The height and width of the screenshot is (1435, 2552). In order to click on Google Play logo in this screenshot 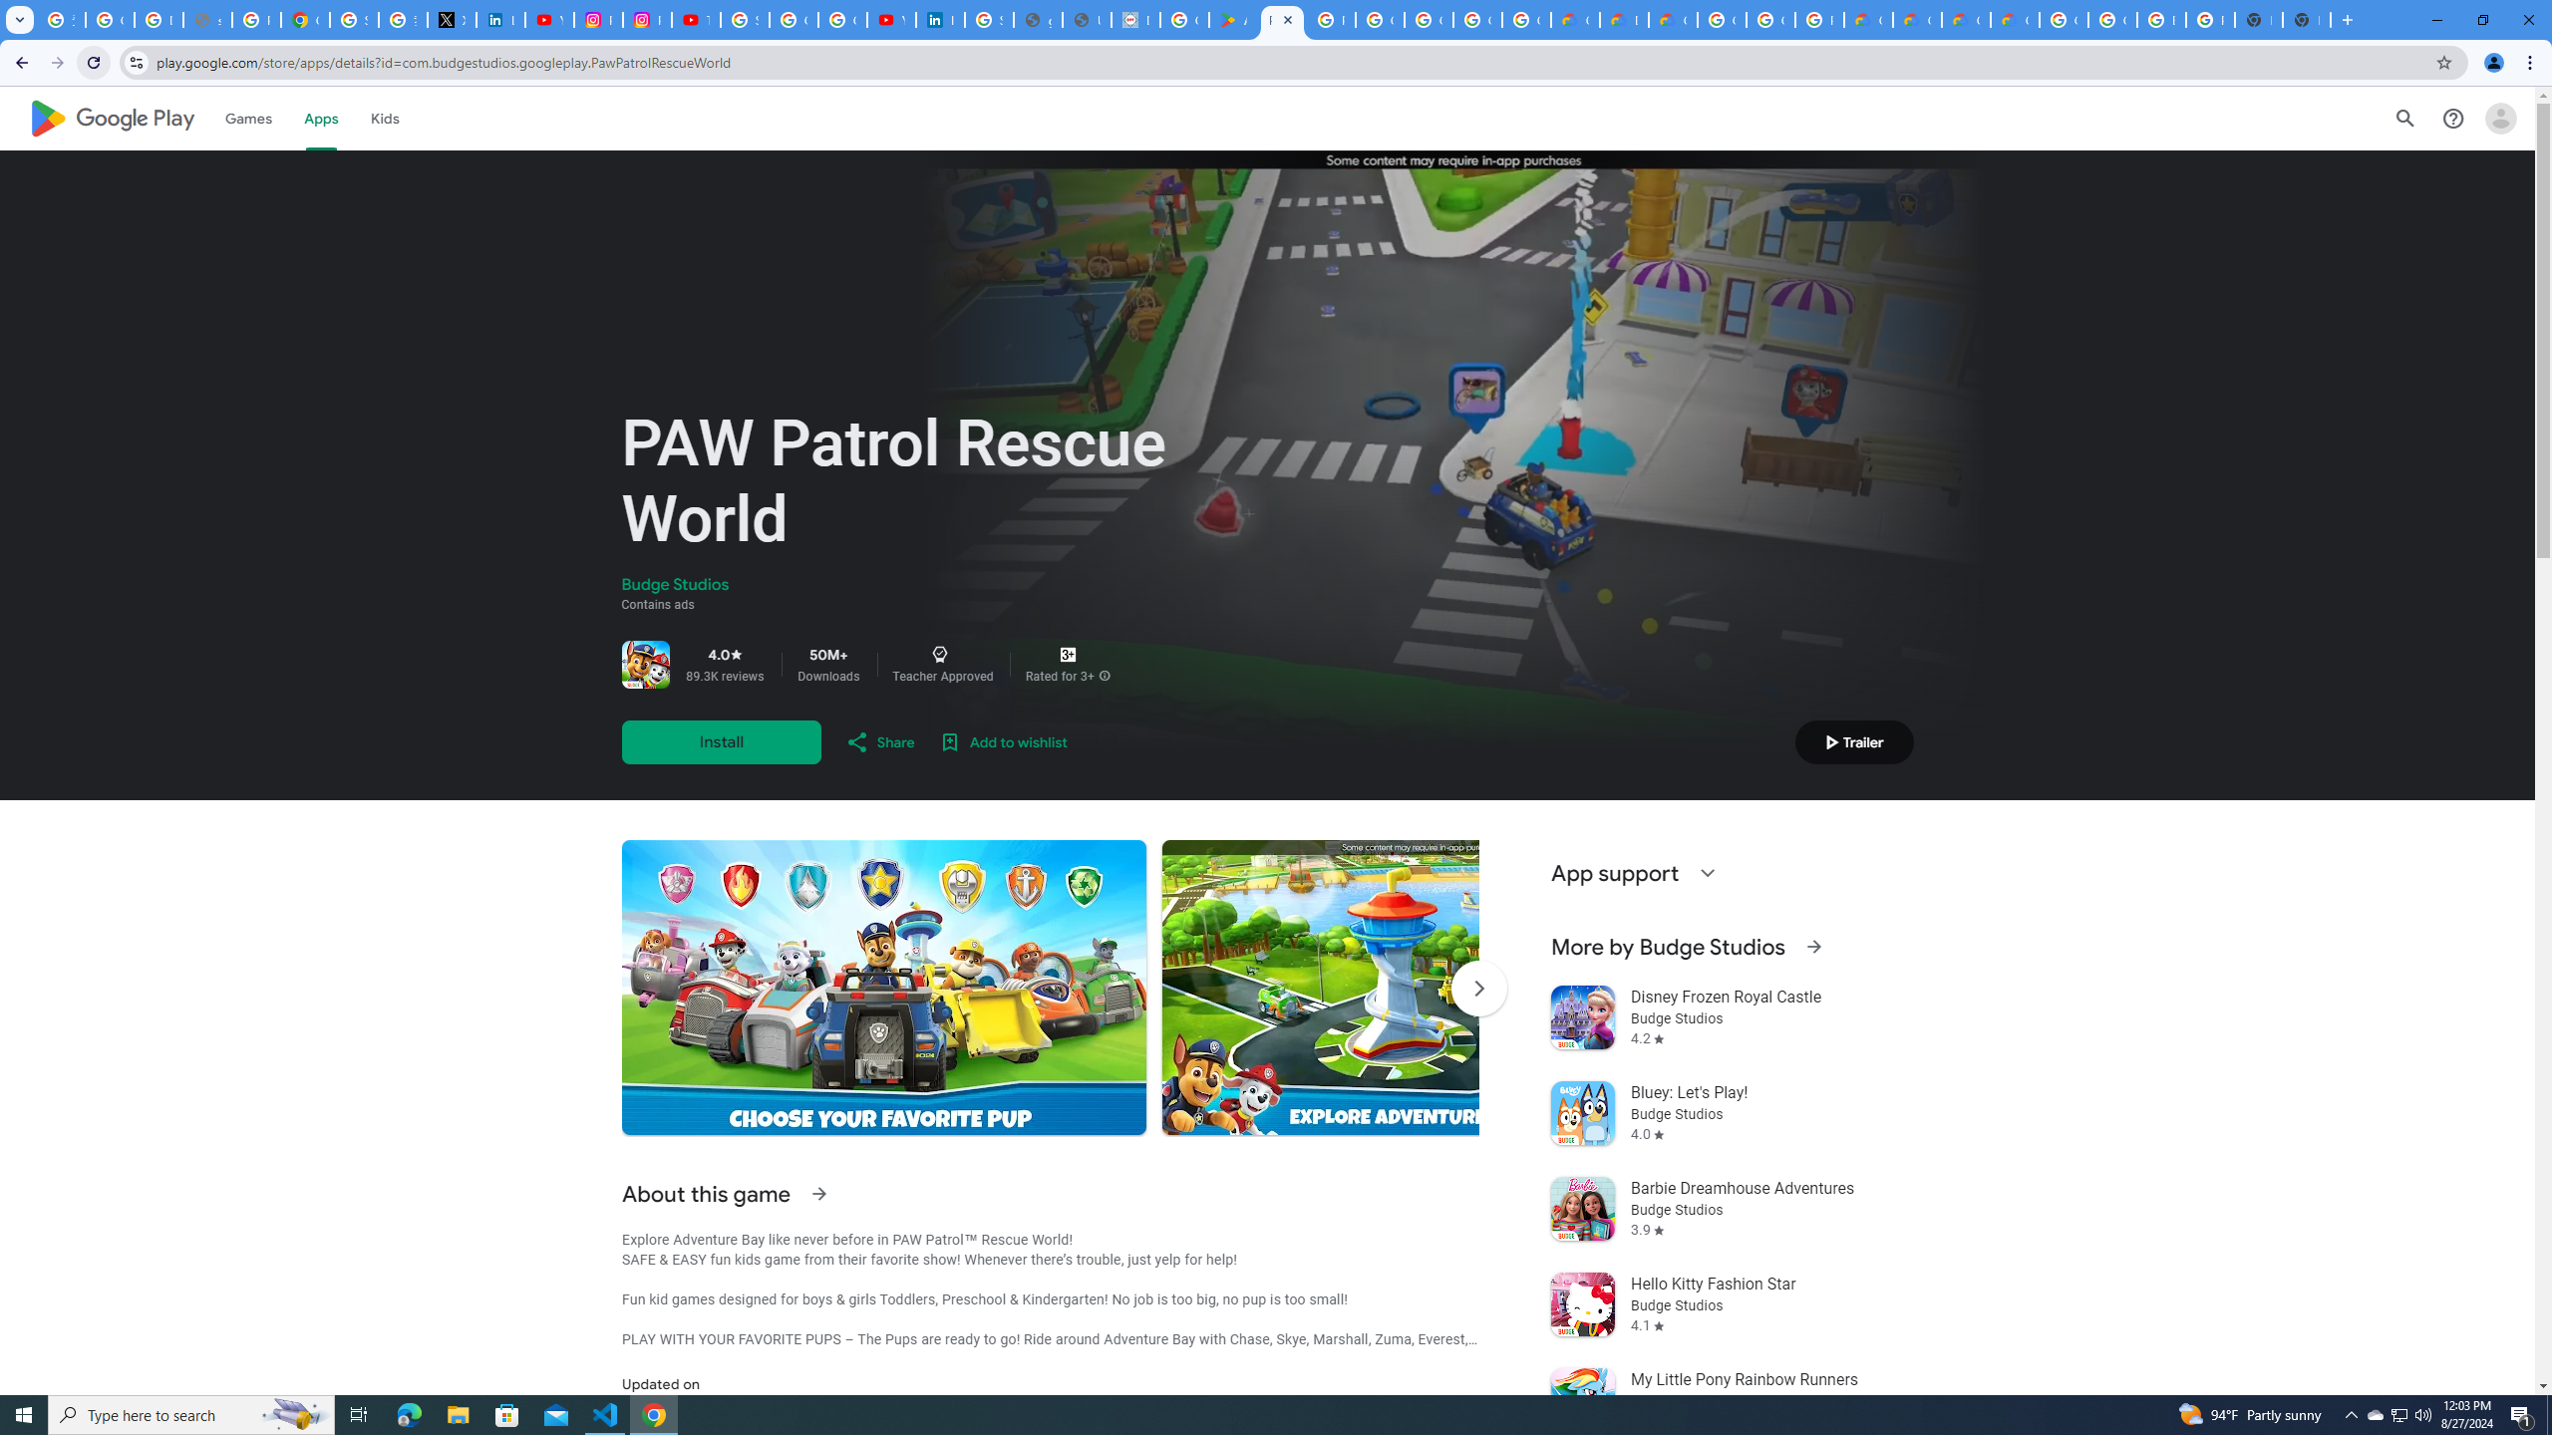, I will do `click(112, 118)`.